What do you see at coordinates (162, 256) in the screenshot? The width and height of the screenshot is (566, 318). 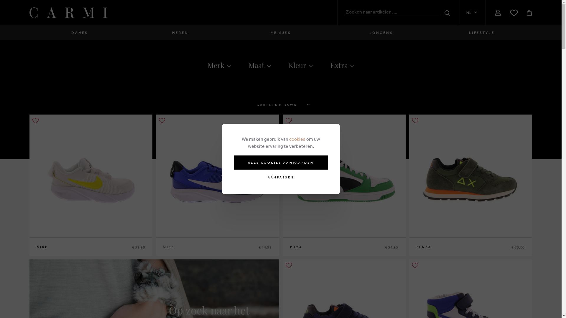 I see `COOKIES` at bounding box center [162, 256].